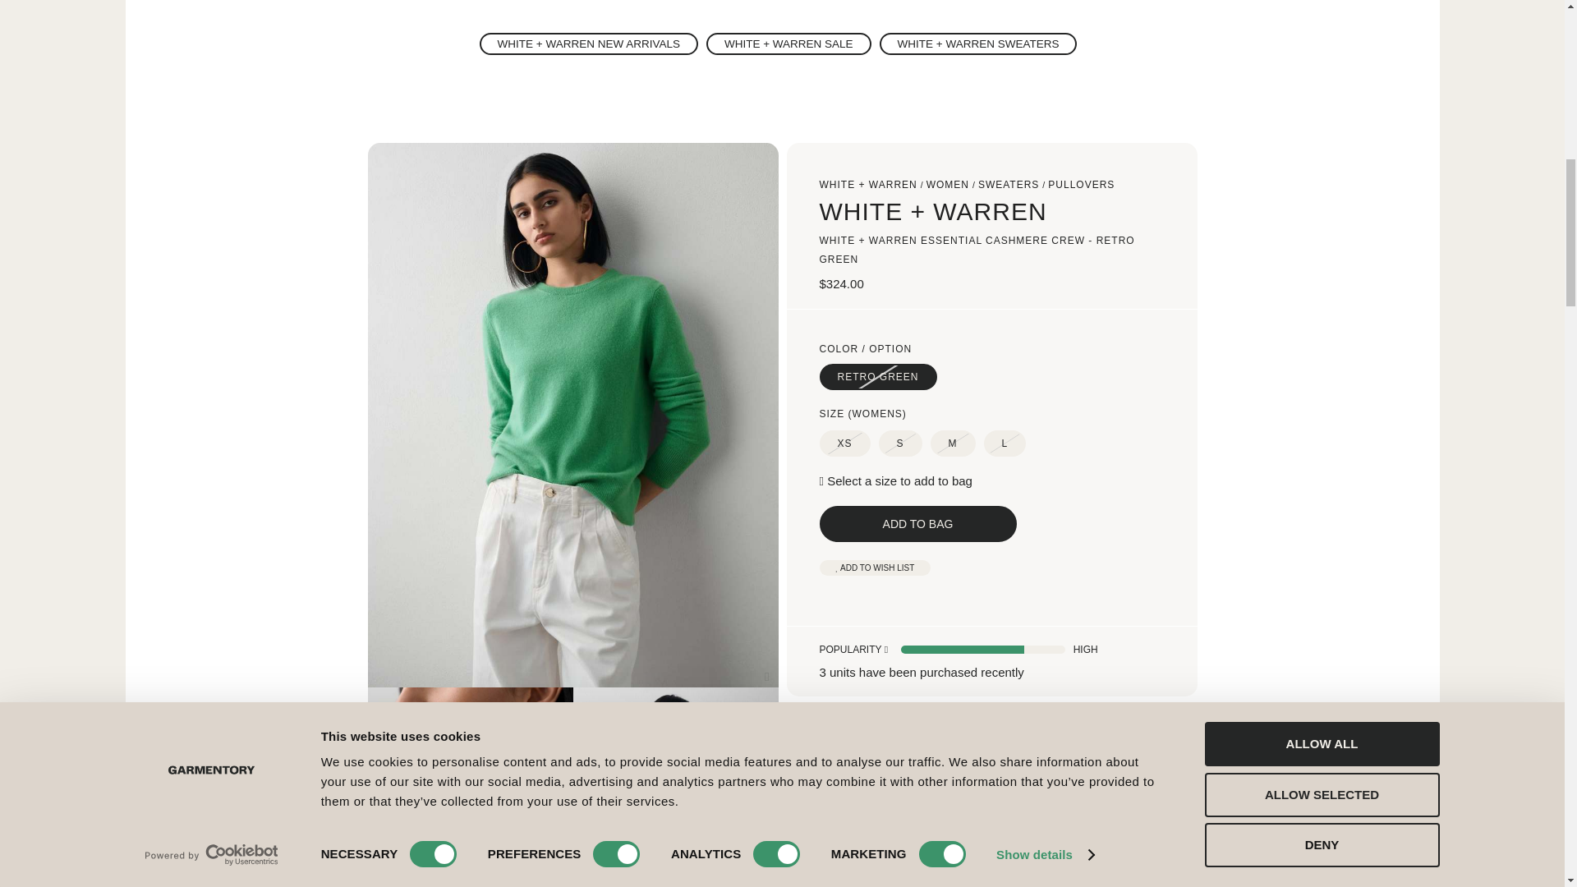 The height and width of the screenshot is (887, 1577). Describe the element at coordinates (918, 523) in the screenshot. I see `Add to bag` at that location.